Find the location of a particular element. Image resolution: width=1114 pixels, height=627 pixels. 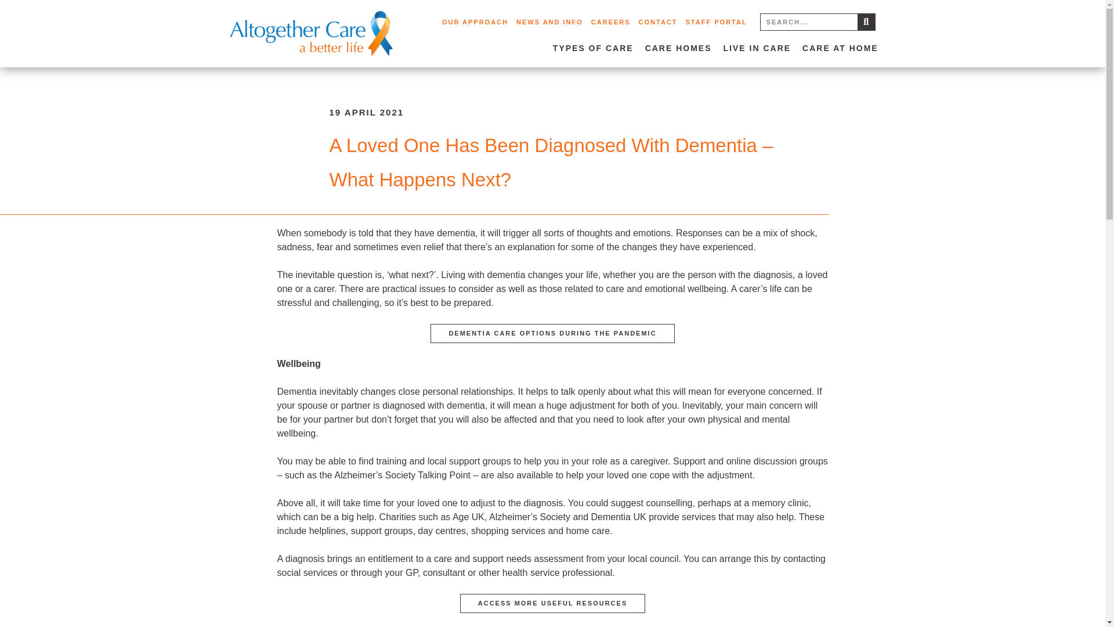

CAREERS is located at coordinates (610, 22).